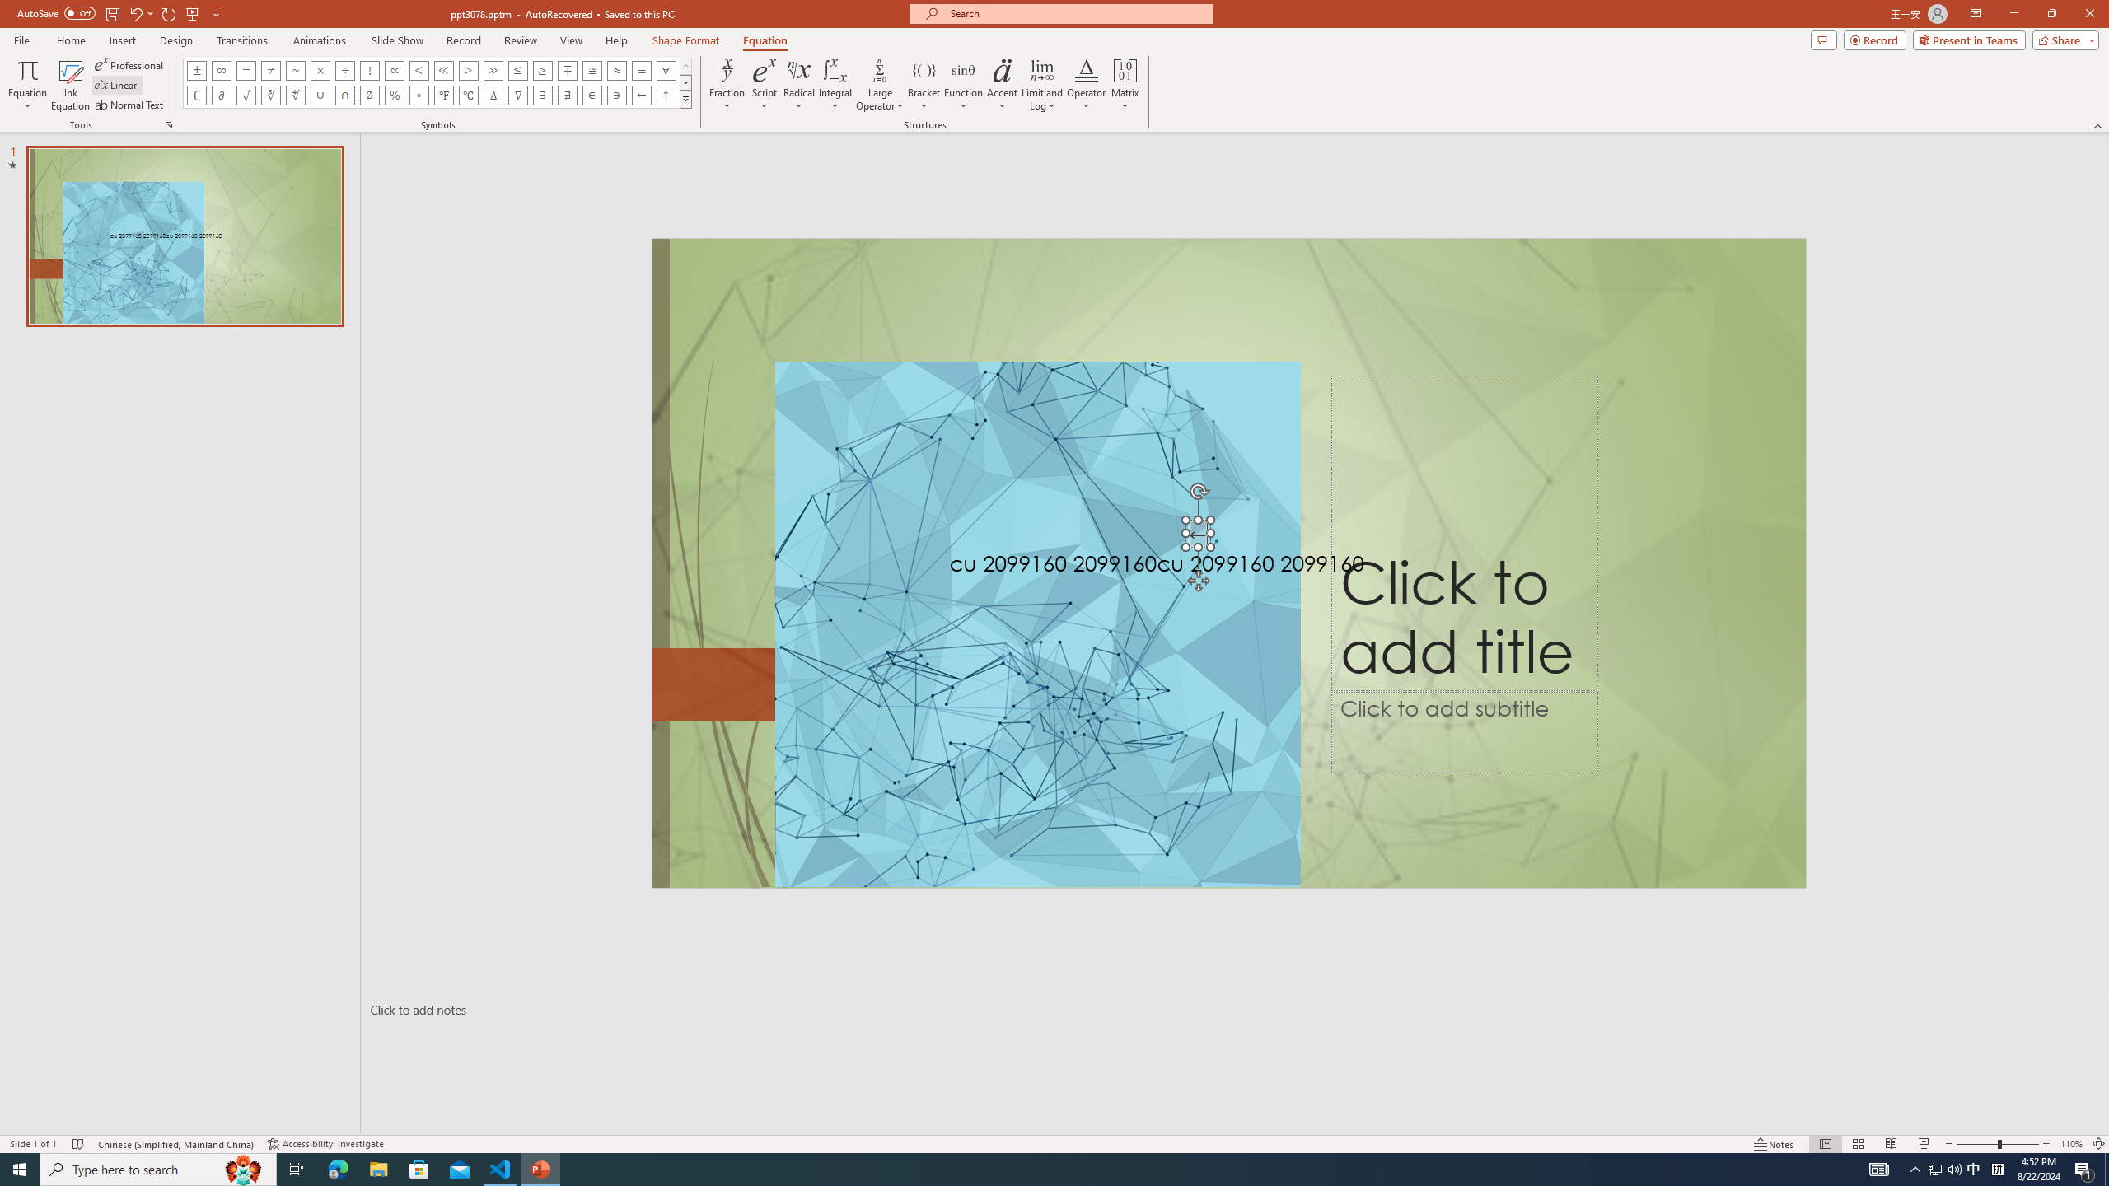 The width and height of the screenshot is (2109, 1186). Describe the element at coordinates (493, 96) in the screenshot. I see `Equation Symbol Increment` at that location.